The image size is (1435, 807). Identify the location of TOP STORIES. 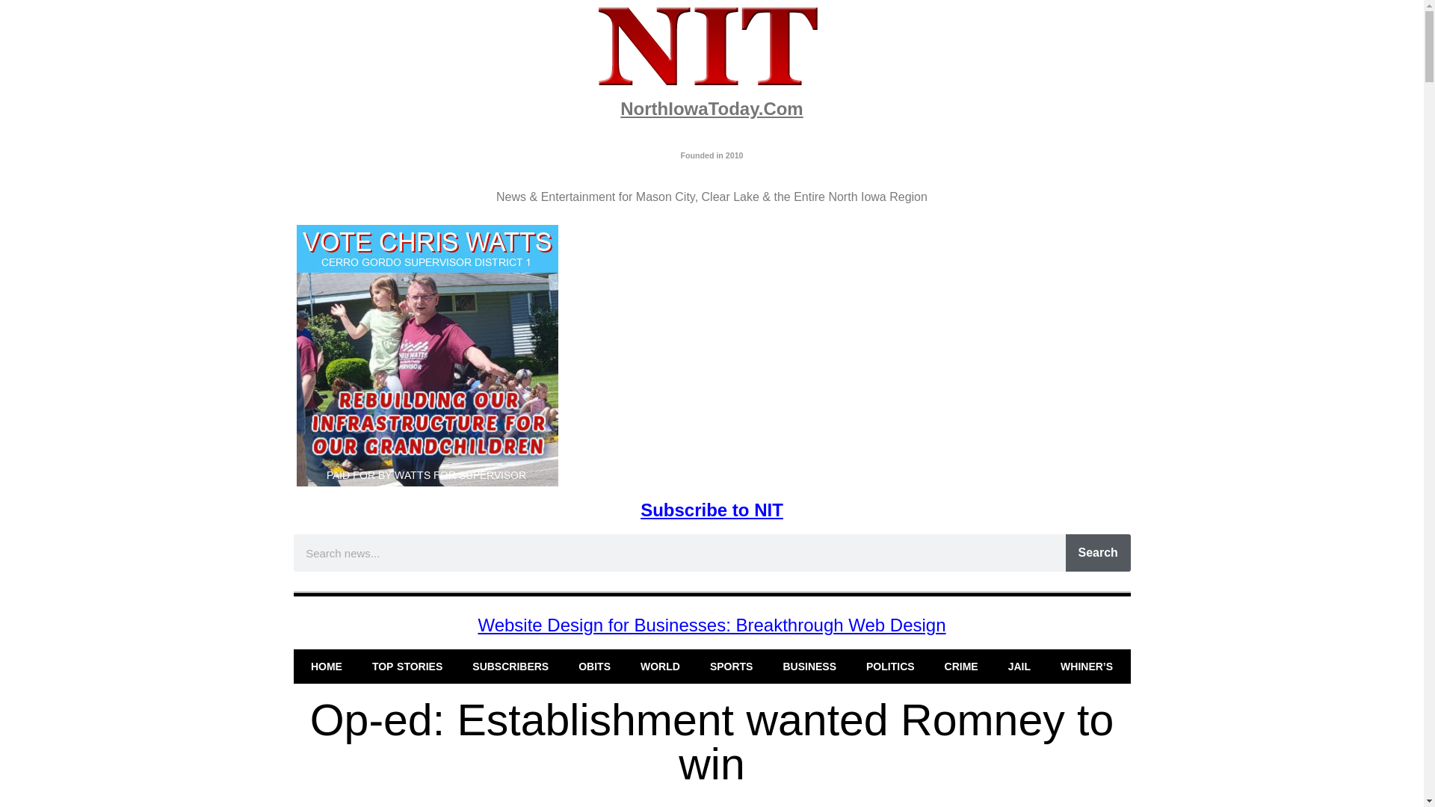
(407, 667).